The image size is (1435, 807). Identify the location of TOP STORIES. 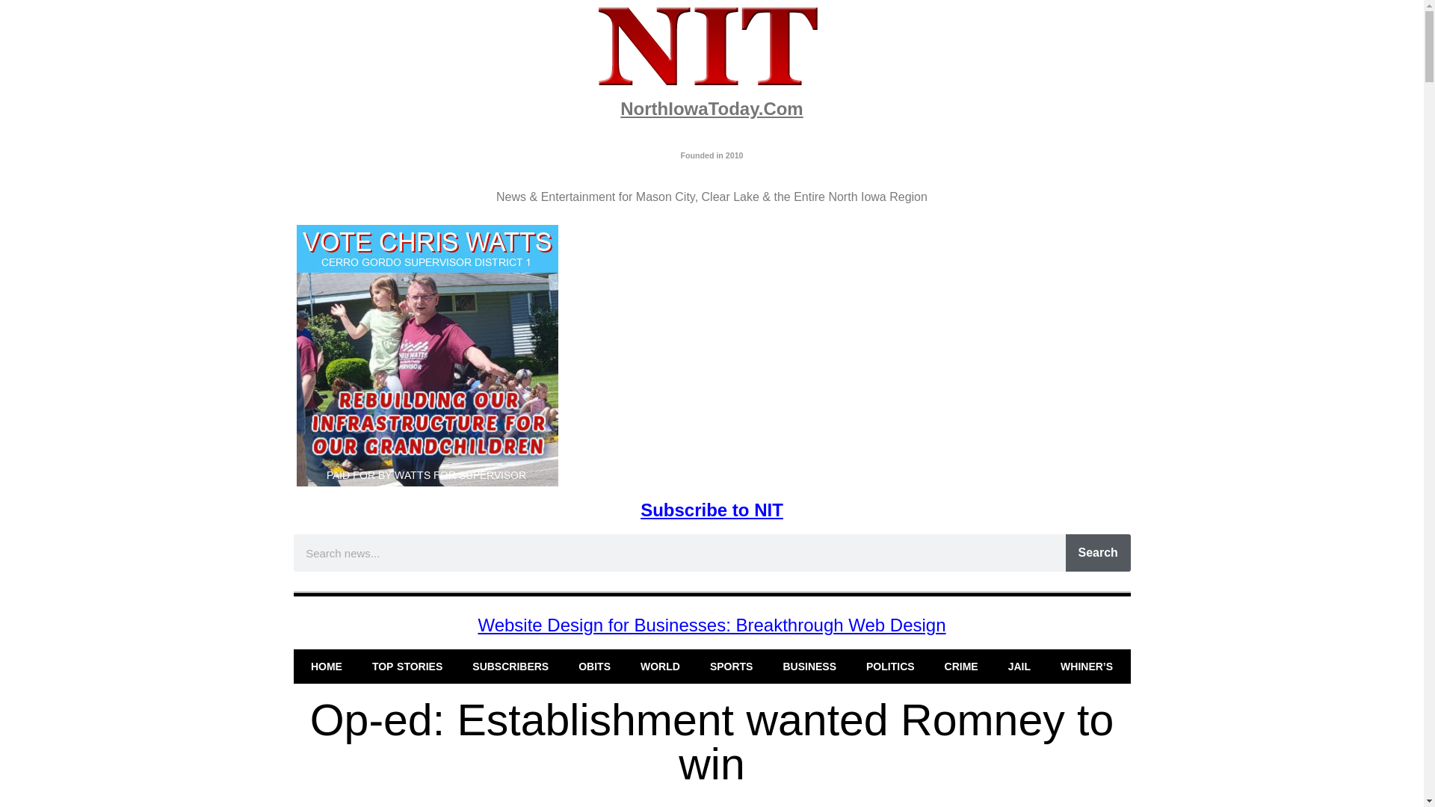
(407, 667).